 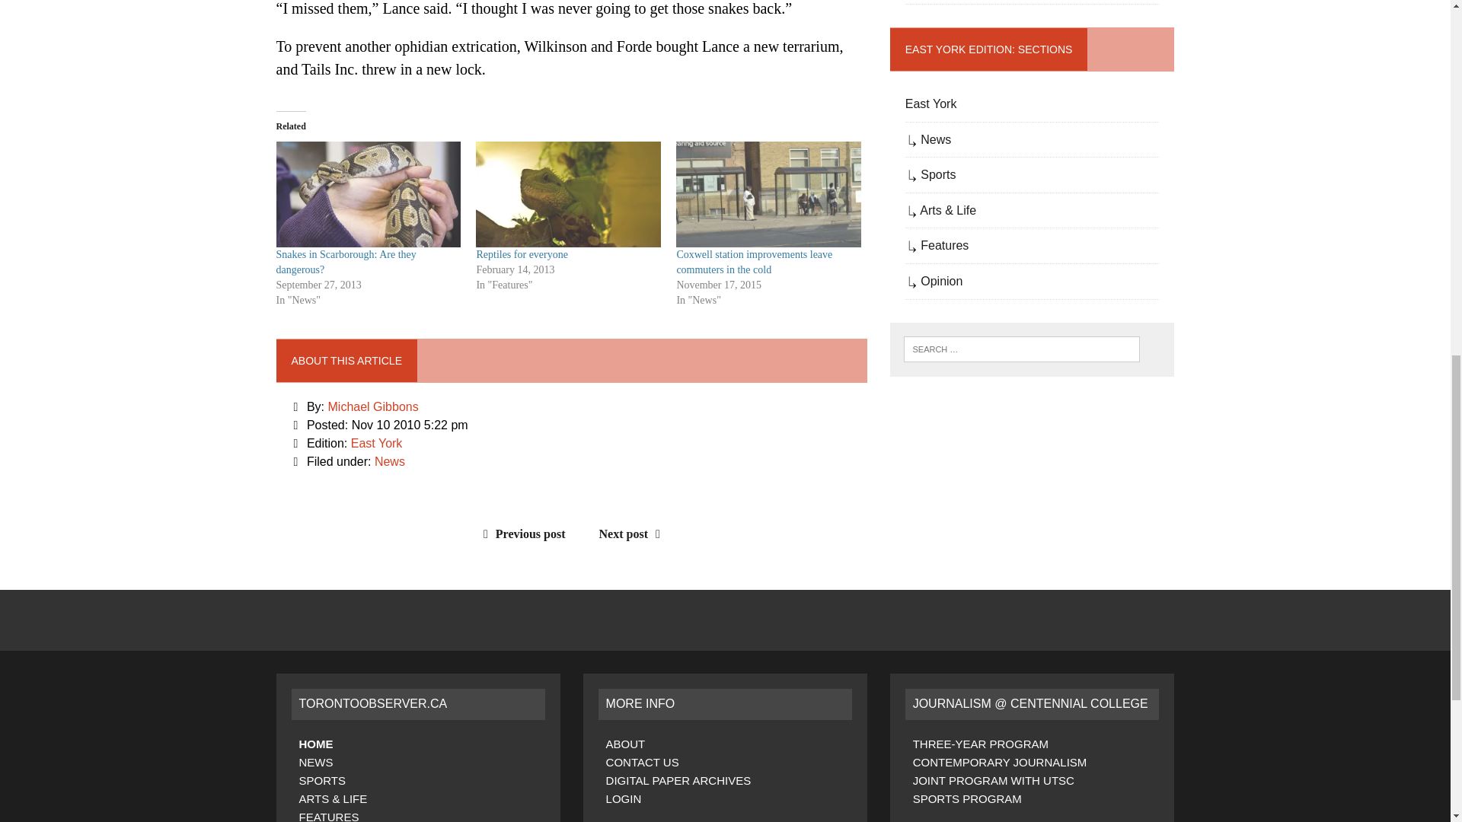 What do you see at coordinates (768, 194) in the screenshot?
I see `Coxwell station improvements leave commuters in the cold` at bounding box center [768, 194].